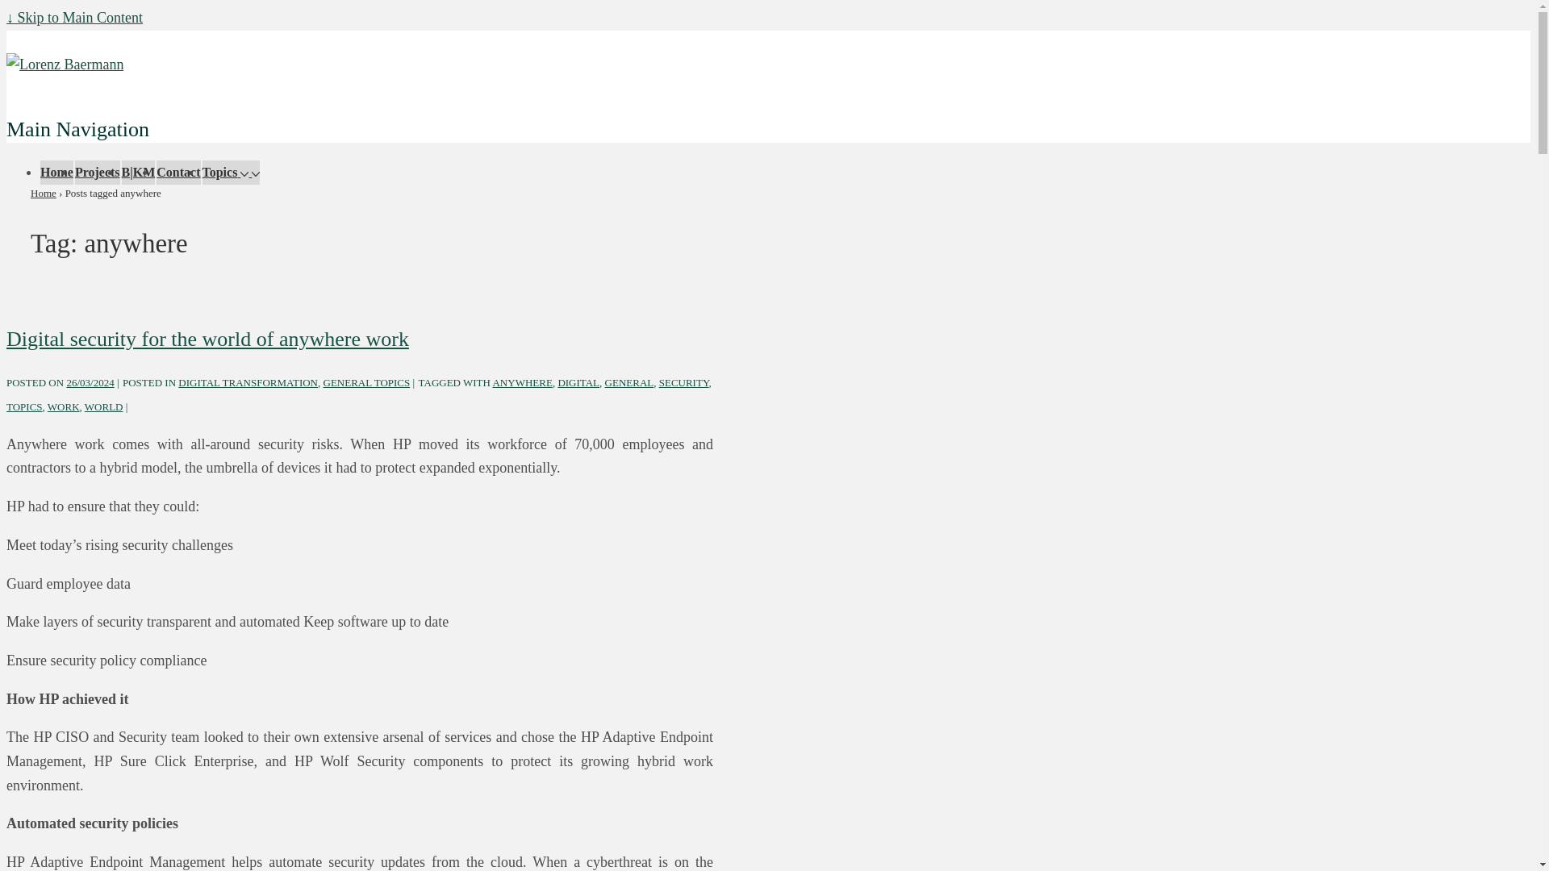  I want to click on SECURITY, so click(684, 382).